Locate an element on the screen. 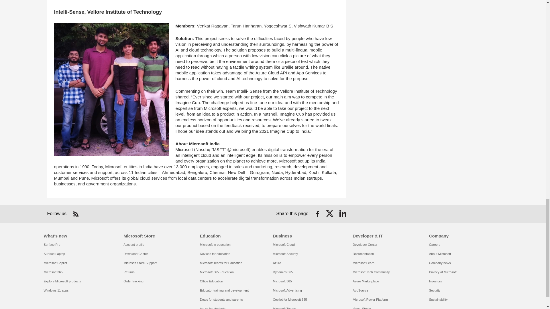 This screenshot has width=550, height=309. Share on Facebook is located at coordinates (317, 214).